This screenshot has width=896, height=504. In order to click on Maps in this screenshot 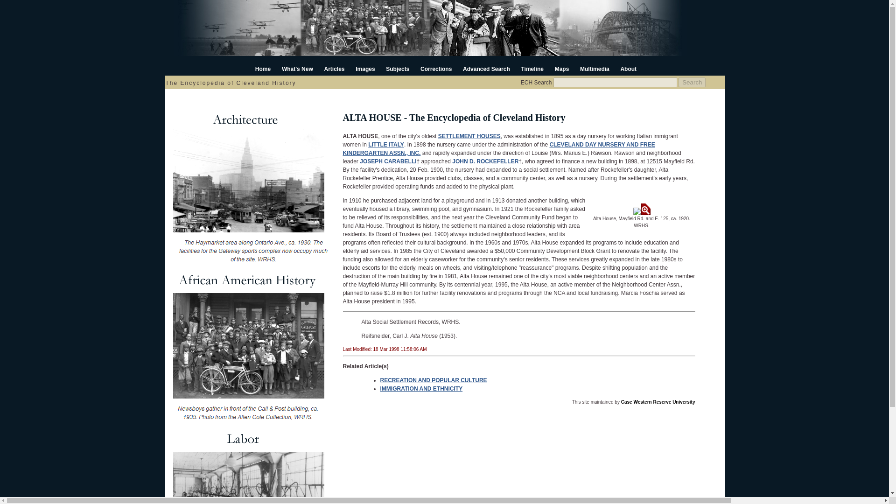, I will do `click(562, 69)`.